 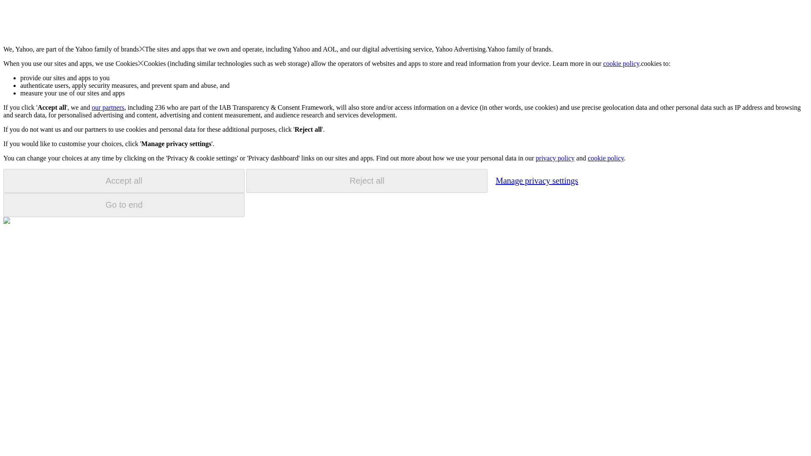 I want to click on privacy policy, so click(x=555, y=158).